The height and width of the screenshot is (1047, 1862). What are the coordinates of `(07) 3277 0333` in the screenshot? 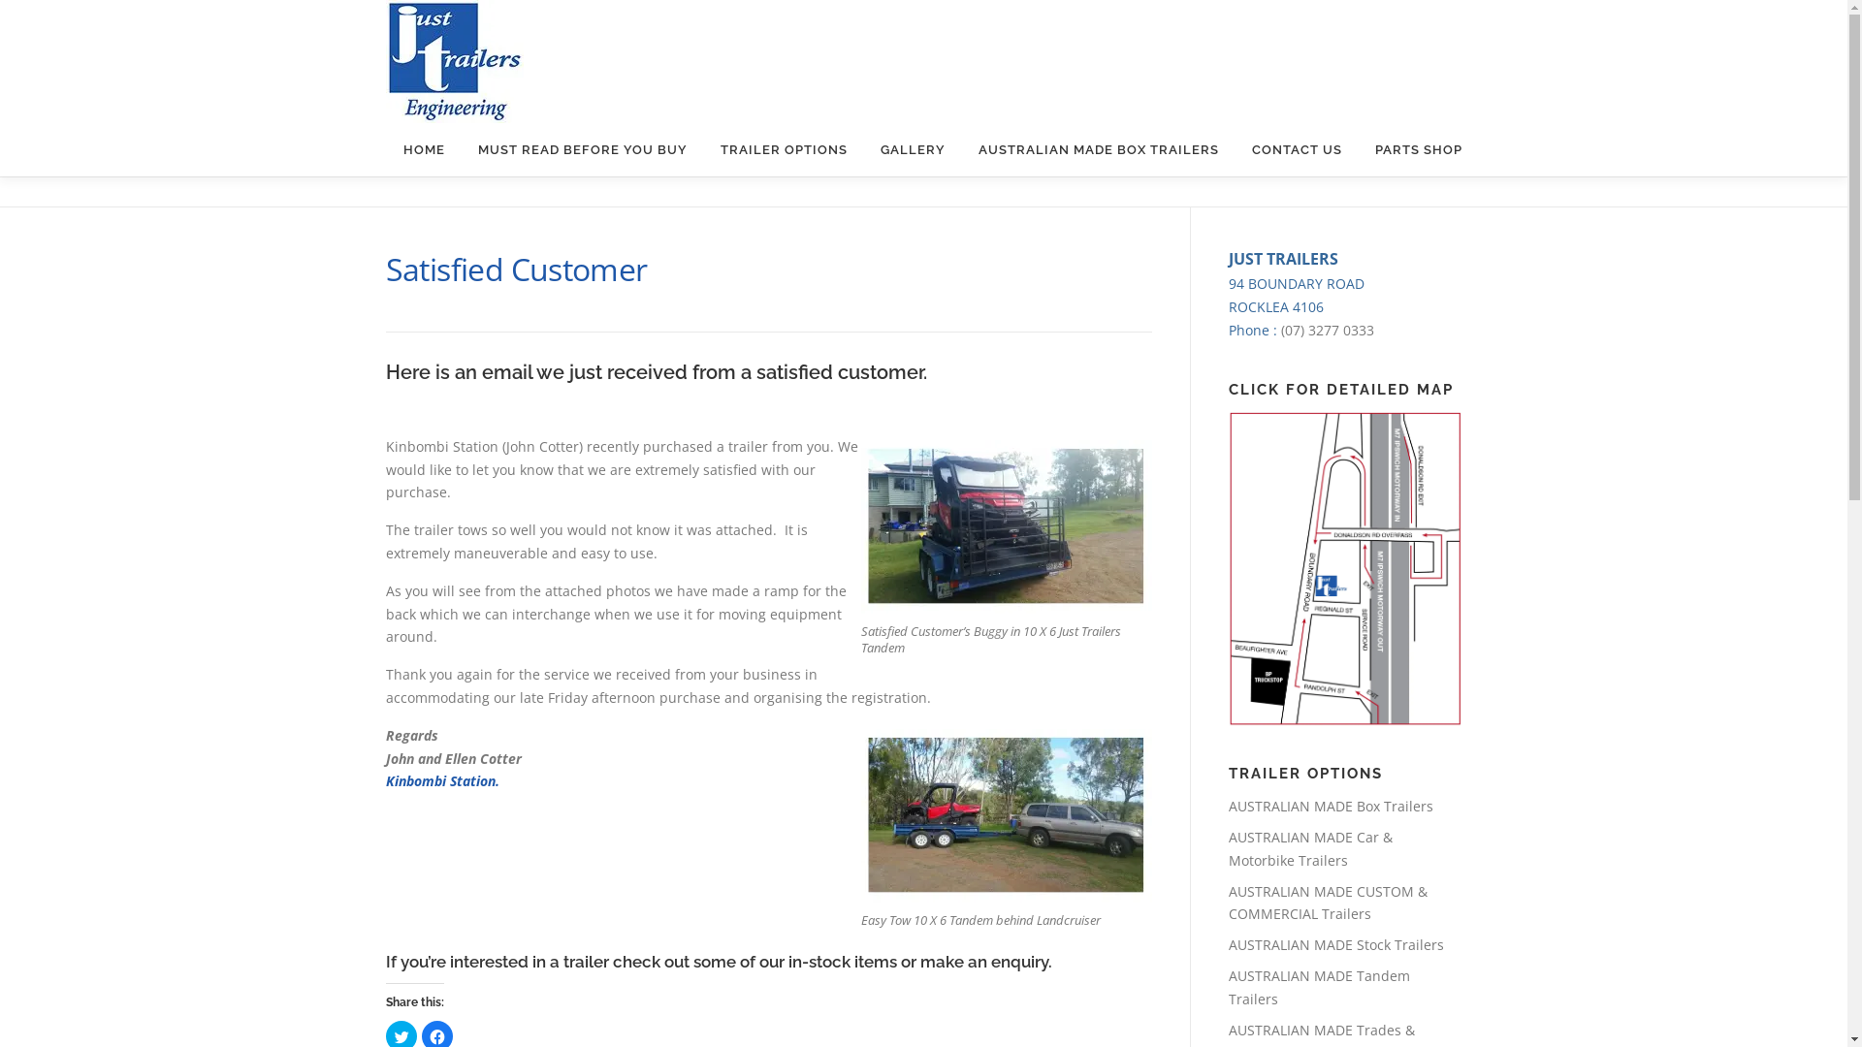 It's located at (1327, 330).